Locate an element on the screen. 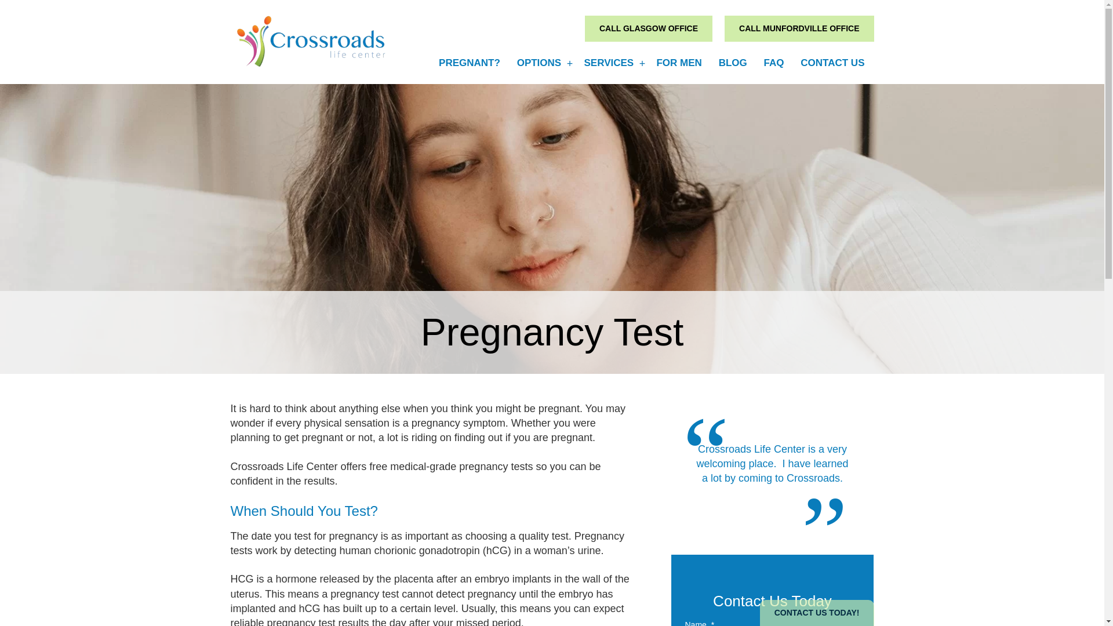 The width and height of the screenshot is (1113, 626). CALL GLASGOW OFFICE is located at coordinates (648, 29).